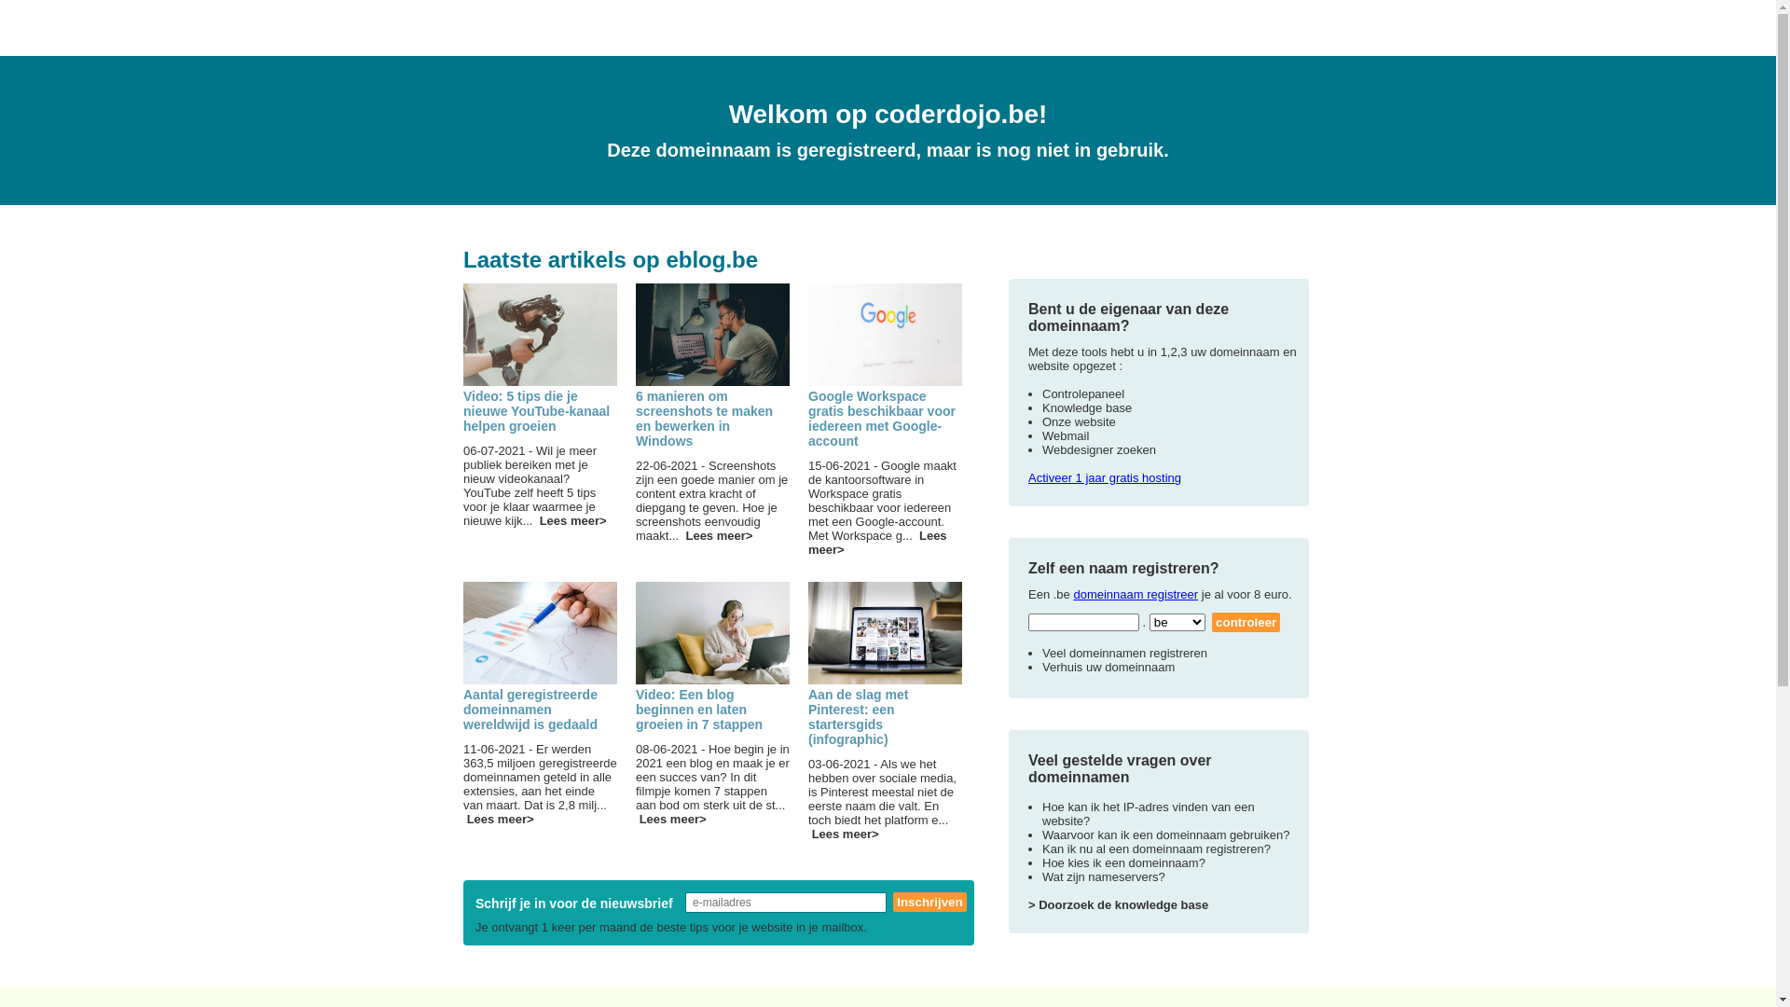 This screenshot has height=1007, width=1790. I want to click on Kan ik nu al een domeinnaam registreren?, so click(1156, 848).